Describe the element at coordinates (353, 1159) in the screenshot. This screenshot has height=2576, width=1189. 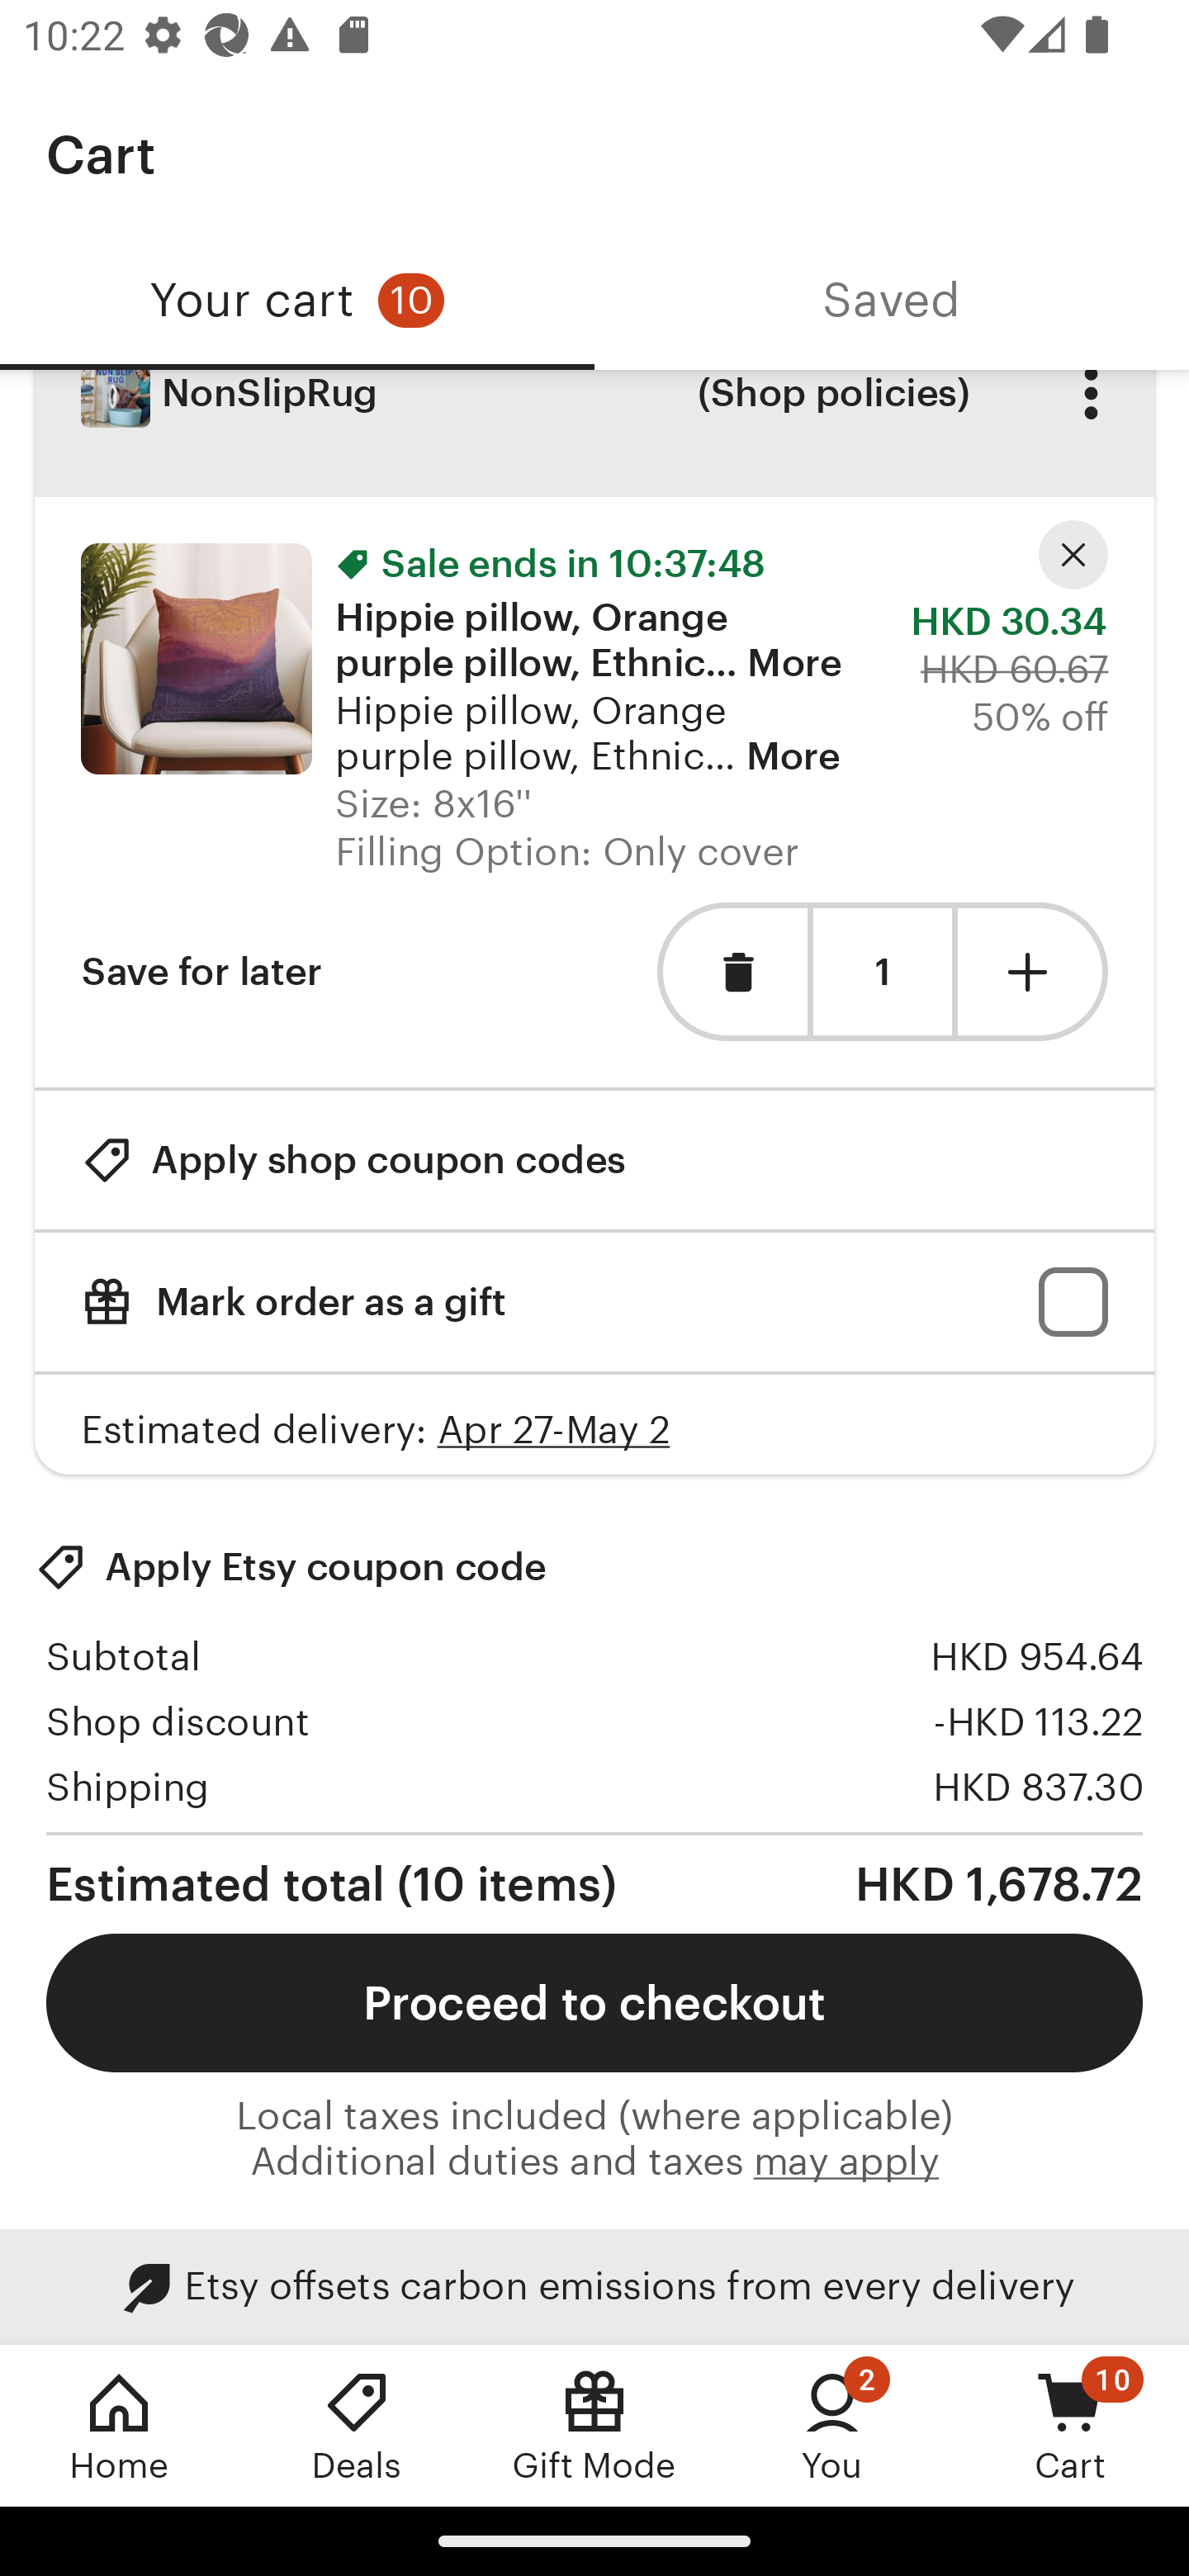
I see `Apply shop coupon codes` at that location.